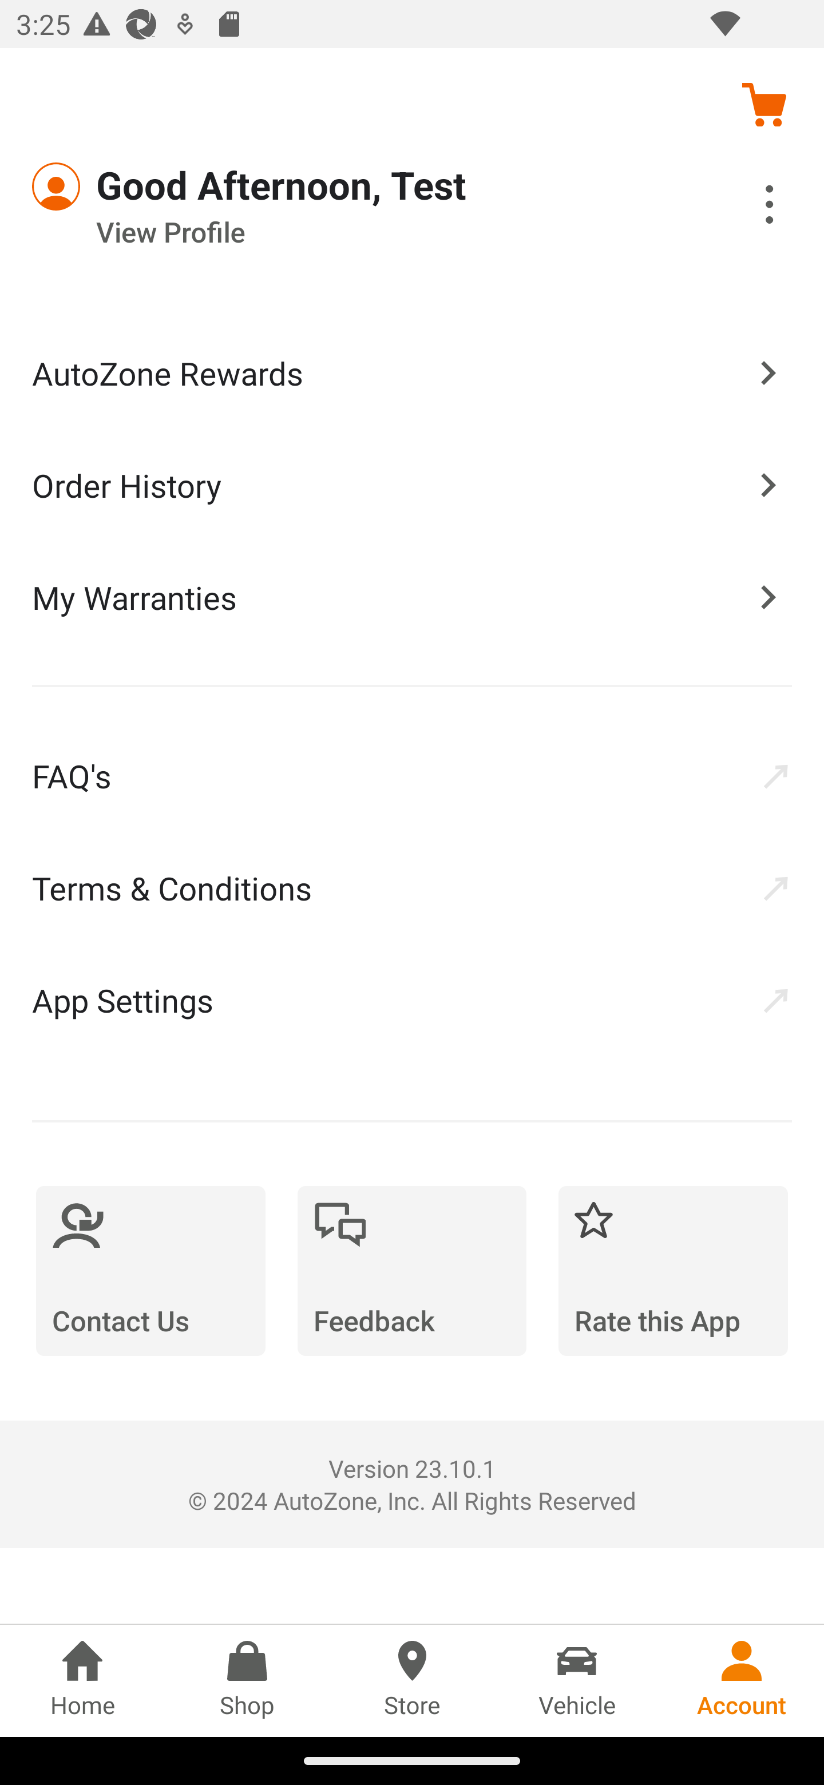 This screenshot has width=824, height=1785. I want to click on Cart, no items , so click(763, 104).